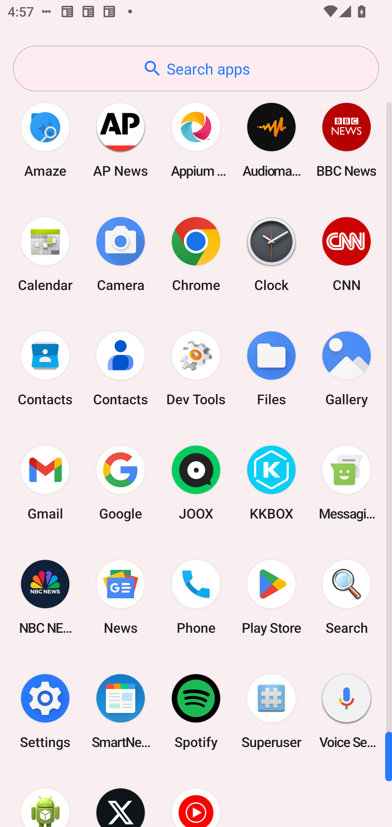 The width and height of the screenshot is (392, 827). I want to click on Files, so click(271, 369).